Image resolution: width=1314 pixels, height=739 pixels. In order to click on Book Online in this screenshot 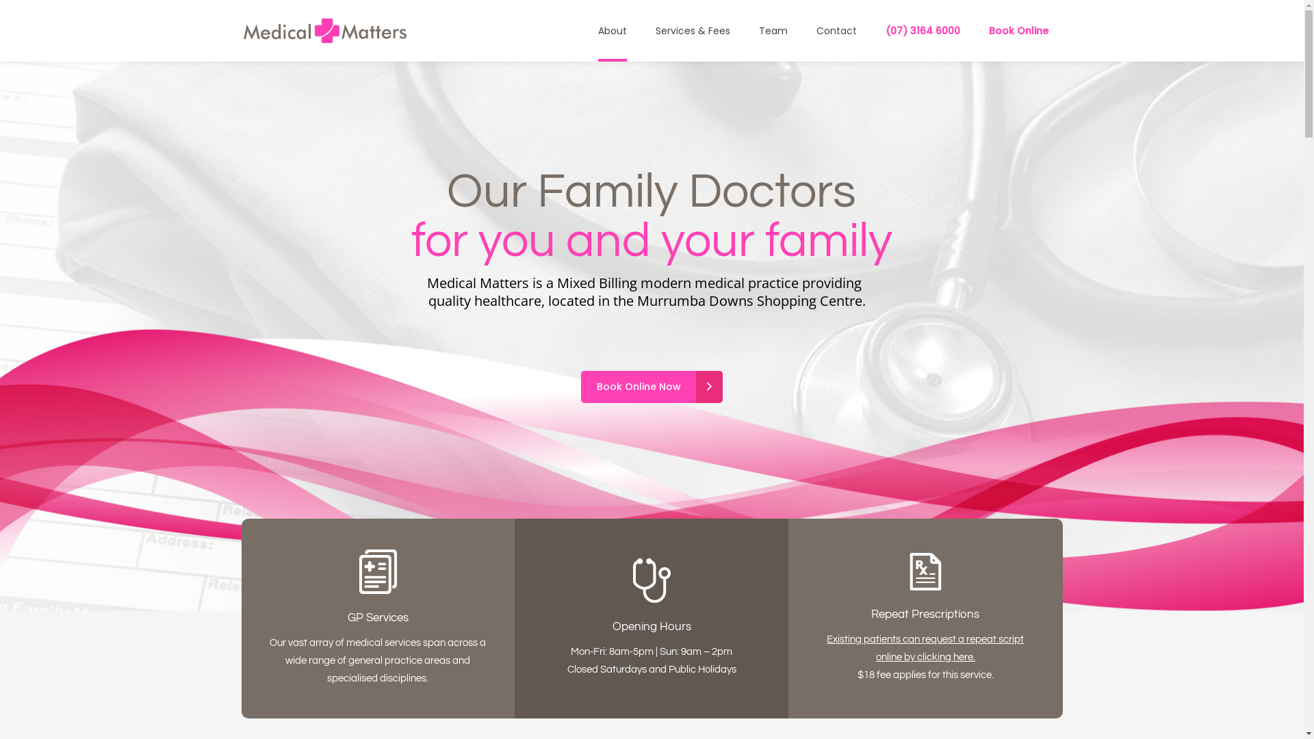, I will do `click(1018, 31)`.